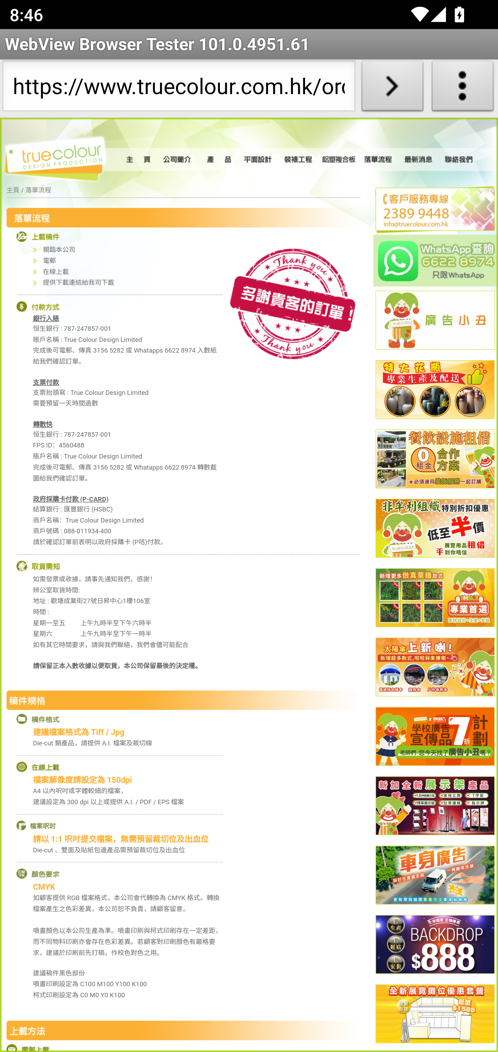 The width and height of the screenshot is (498, 1052). I want to click on true colour DESIGN PRODUCTION, so click(62, 157).